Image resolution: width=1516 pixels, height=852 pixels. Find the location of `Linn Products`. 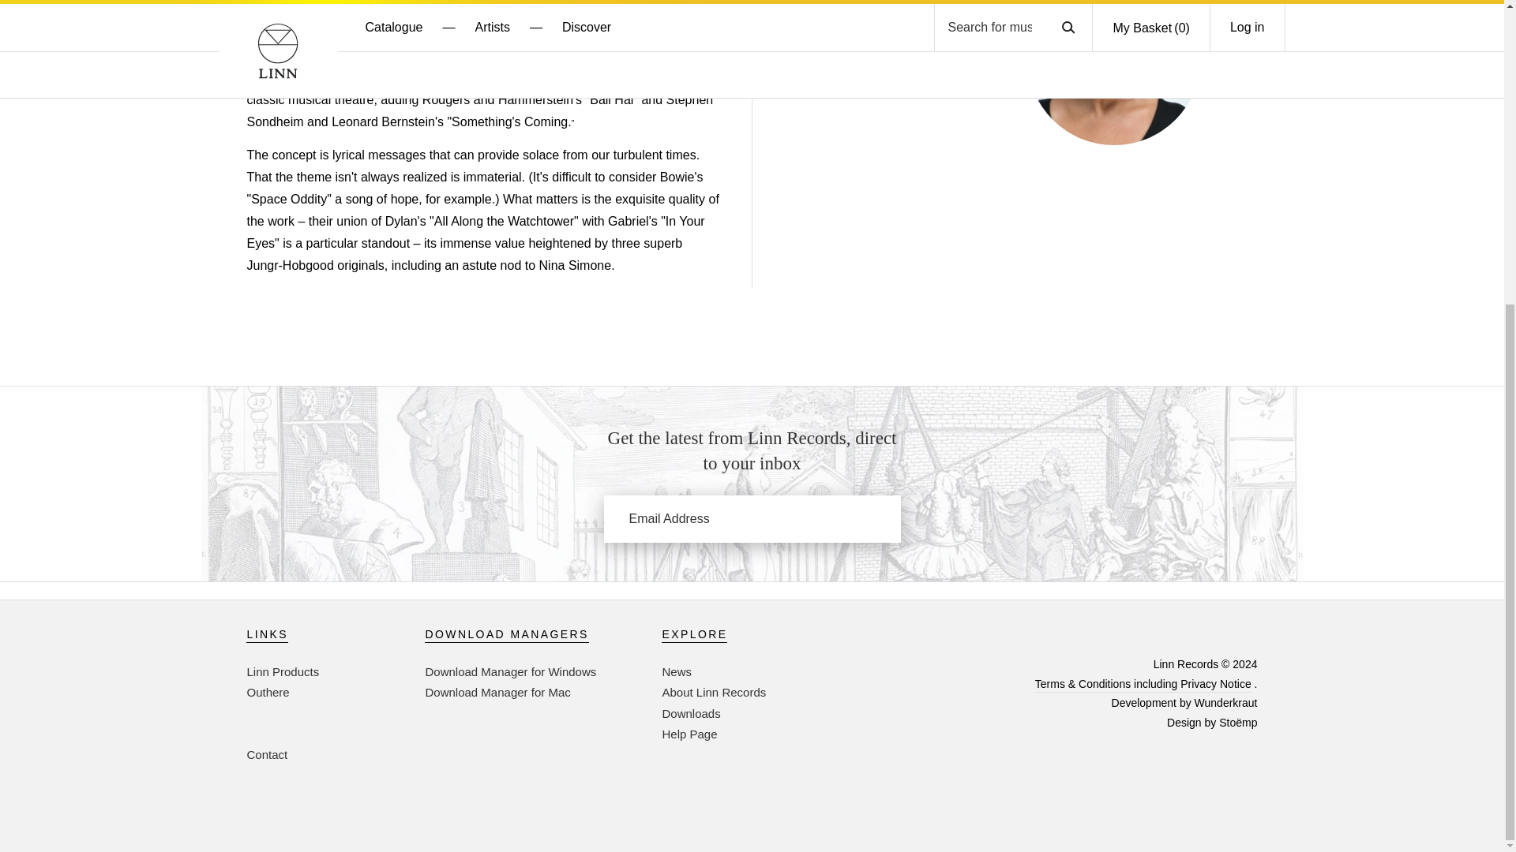

Linn Products is located at coordinates (282, 671).